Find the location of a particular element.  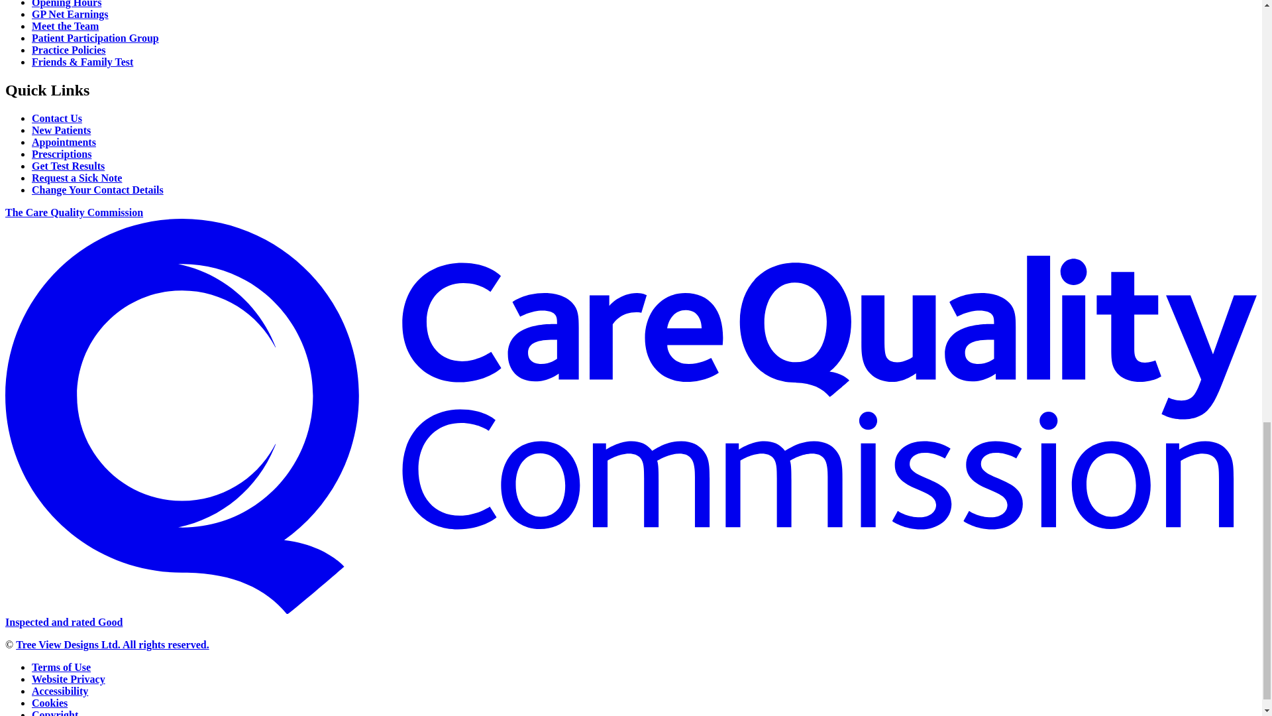

Practice Policies is located at coordinates (69, 50).